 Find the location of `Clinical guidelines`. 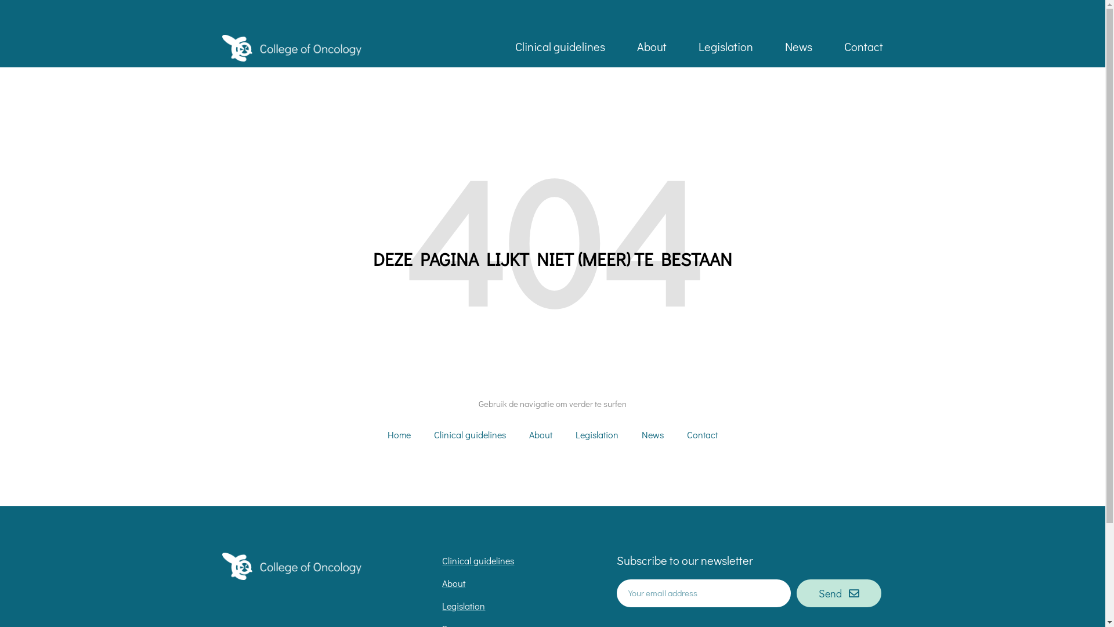

Clinical guidelines is located at coordinates (515, 561).